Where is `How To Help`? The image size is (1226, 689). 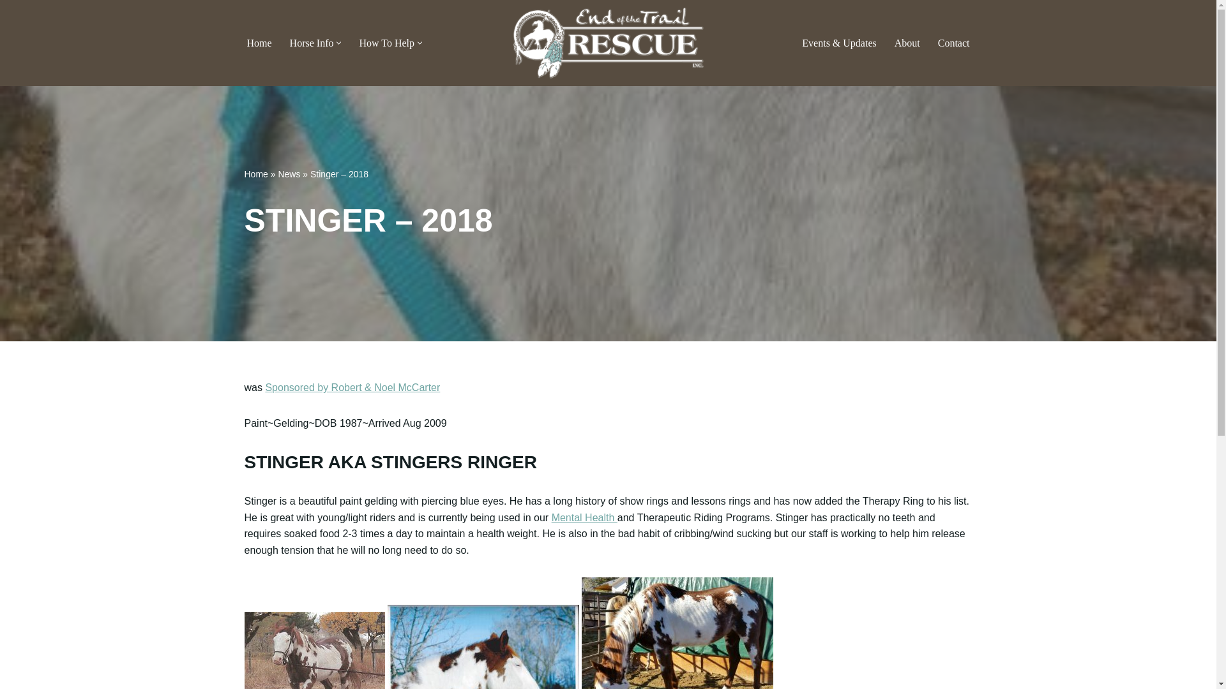 How To Help is located at coordinates (386, 43).